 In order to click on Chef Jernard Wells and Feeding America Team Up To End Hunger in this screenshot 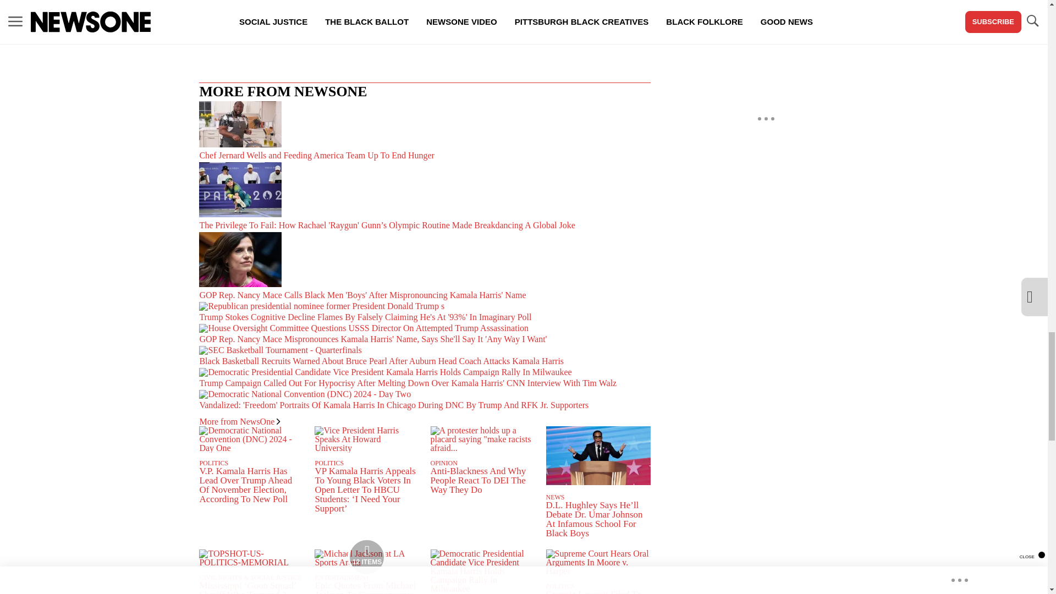, I will do `click(425, 131)`.